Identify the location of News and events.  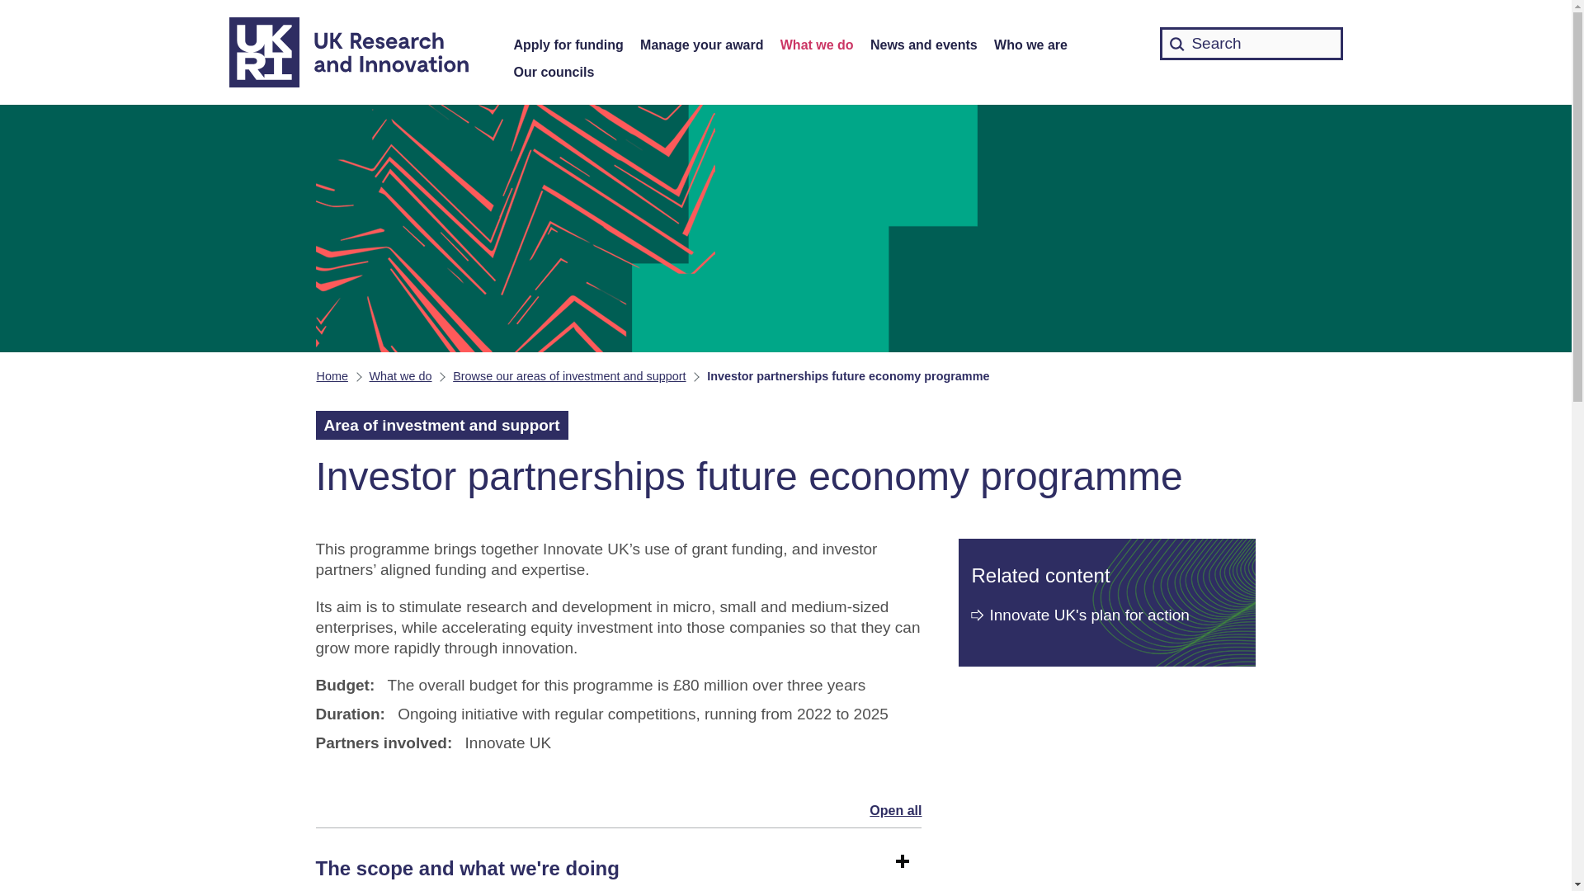
(923, 45).